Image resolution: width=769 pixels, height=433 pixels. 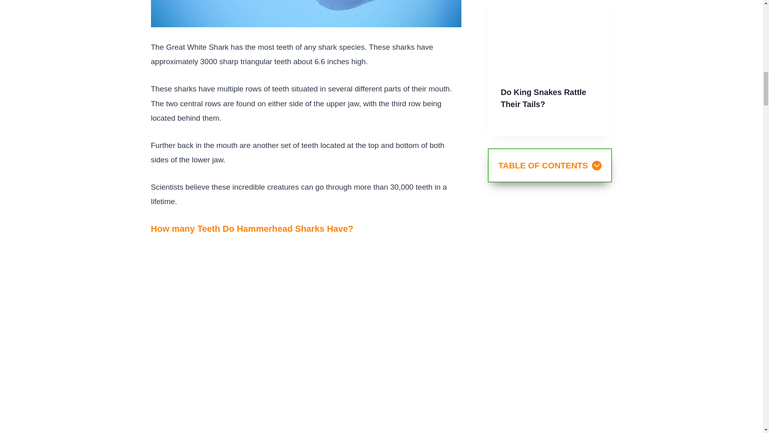 I want to click on TABLE OF CONTENTS, so click(x=550, y=165).